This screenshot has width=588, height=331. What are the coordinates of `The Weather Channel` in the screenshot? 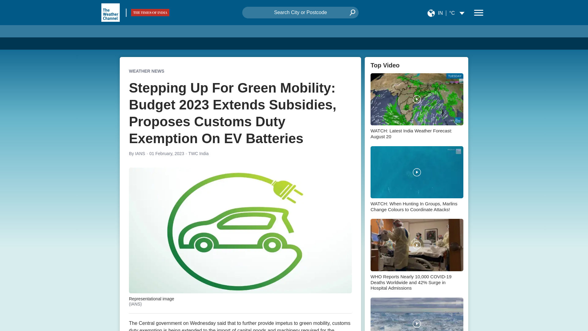 It's located at (110, 12).